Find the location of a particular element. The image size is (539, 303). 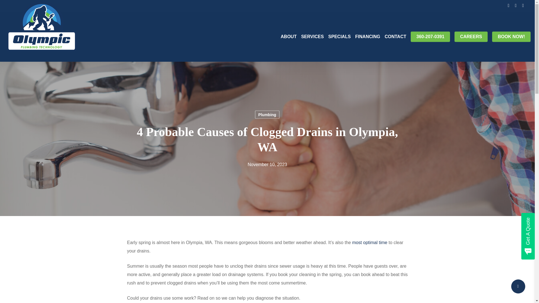

BOOK NOW! is located at coordinates (511, 37).